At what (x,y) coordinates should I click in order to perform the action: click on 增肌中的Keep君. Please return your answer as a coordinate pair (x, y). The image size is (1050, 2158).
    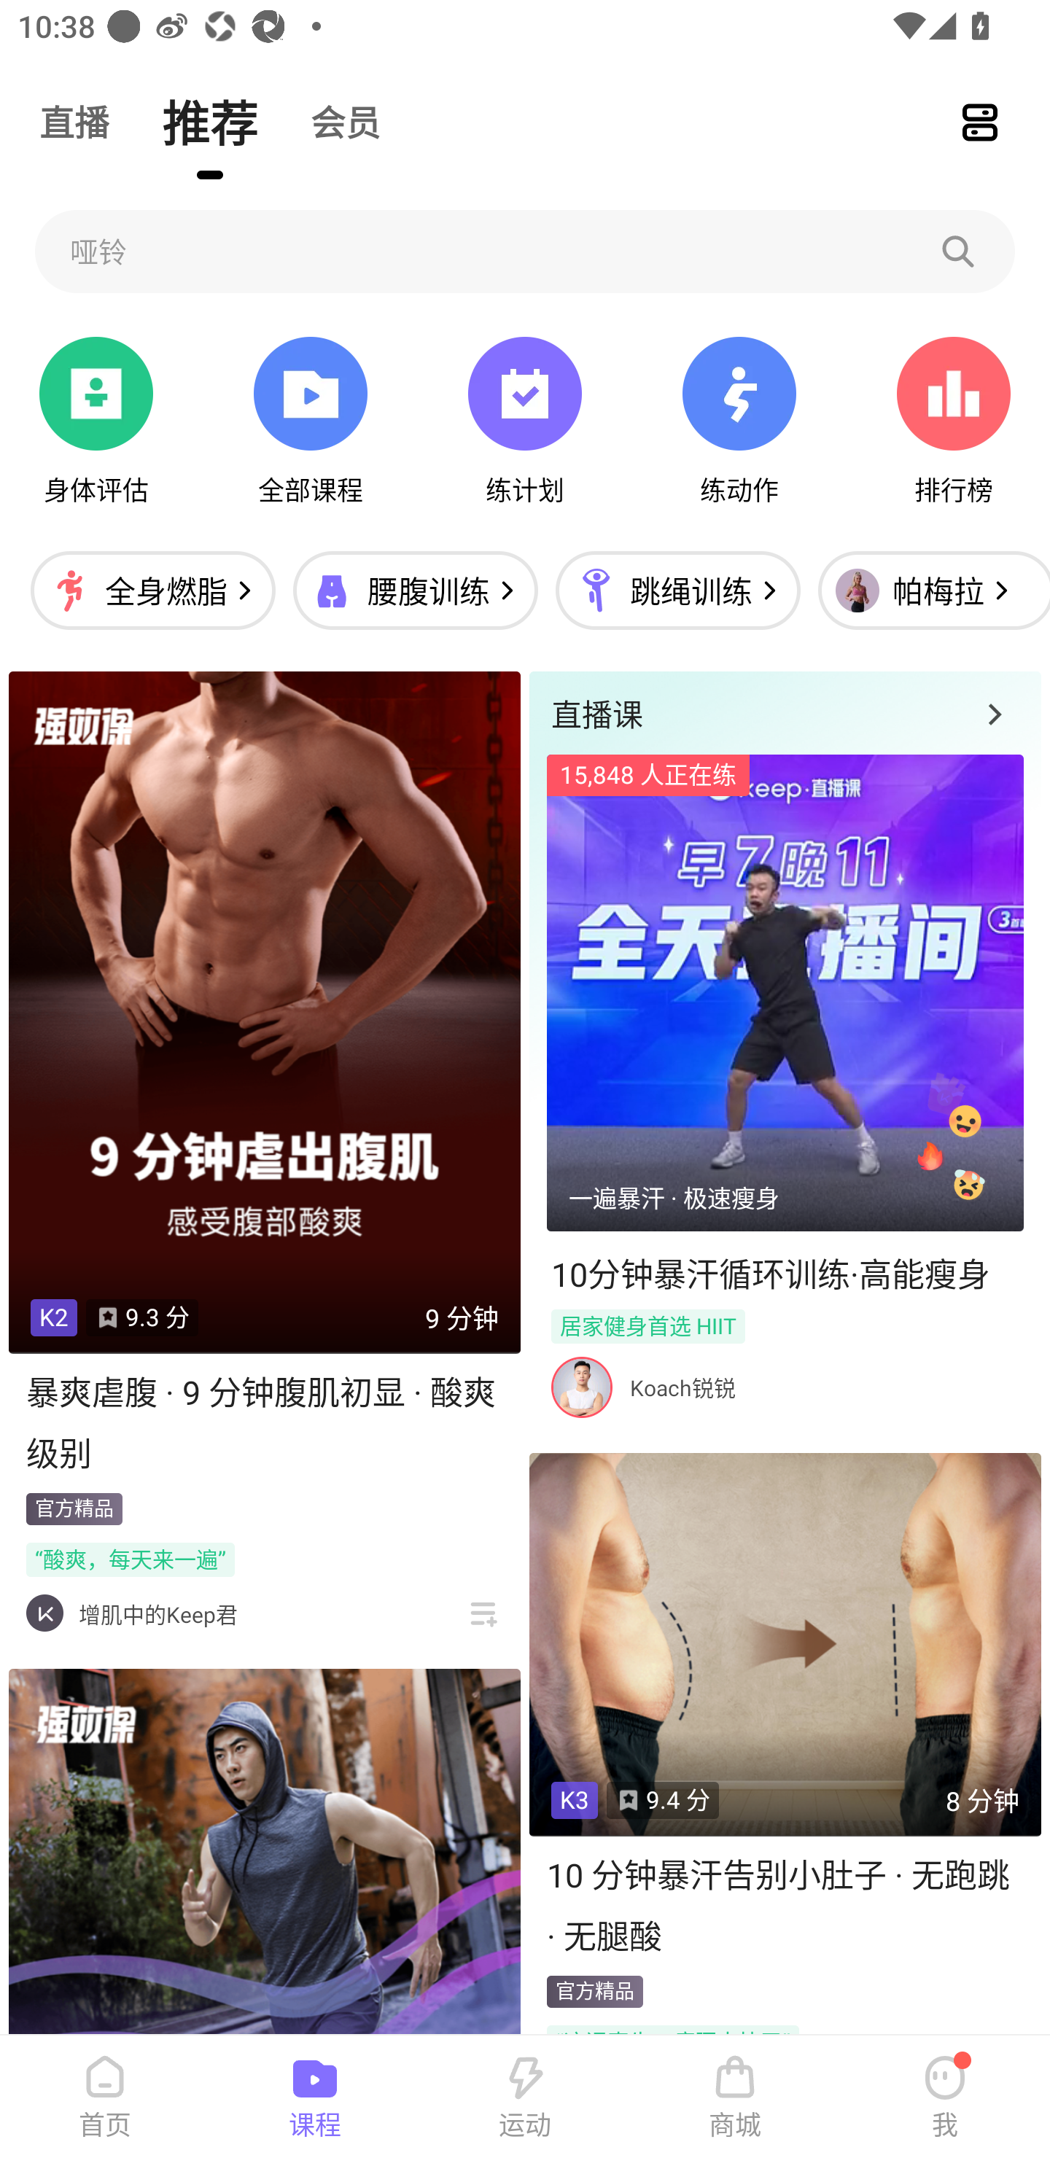
    Looking at the image, I should click on (157, 1614).